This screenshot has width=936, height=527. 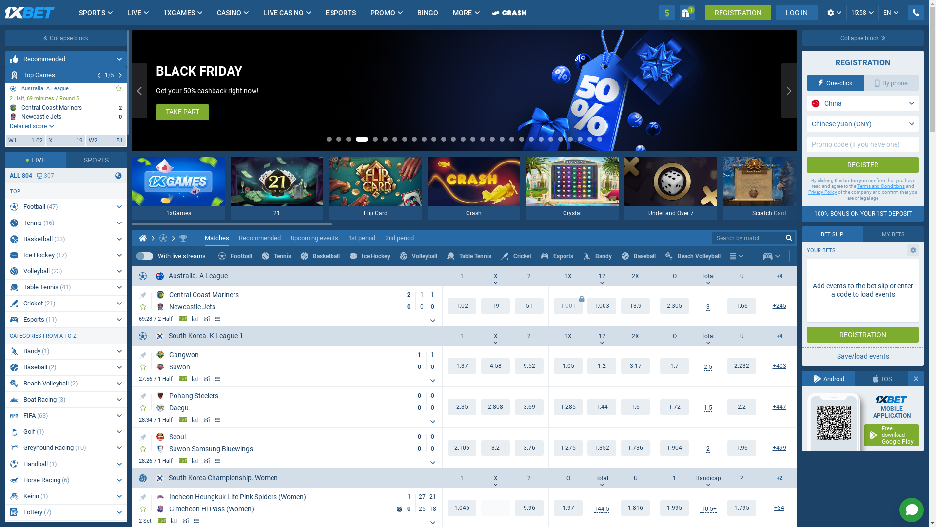 I want to click on EN, so click(x=891, y=13).